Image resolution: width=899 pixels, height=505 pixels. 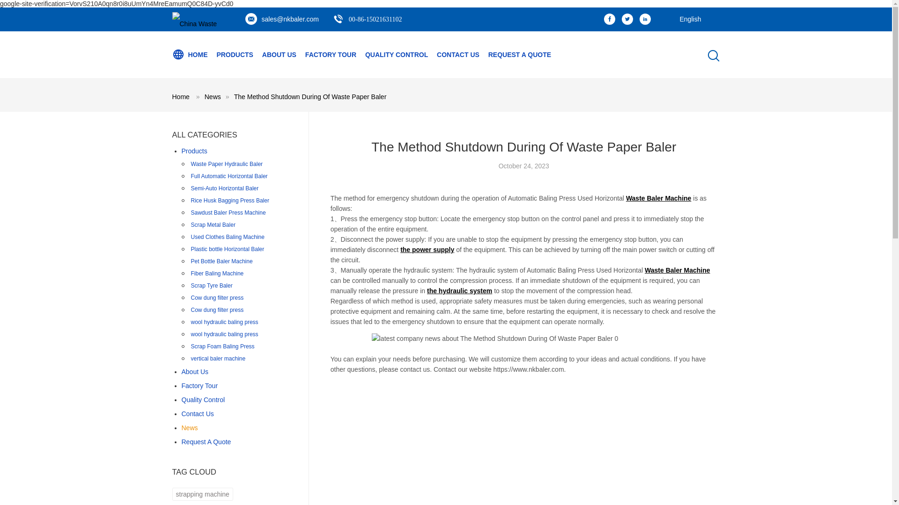 What do you see at coordinates (396, 54) in the screenshot?
I see `QUALITY CONTROL` at bounding box center [396, 54].